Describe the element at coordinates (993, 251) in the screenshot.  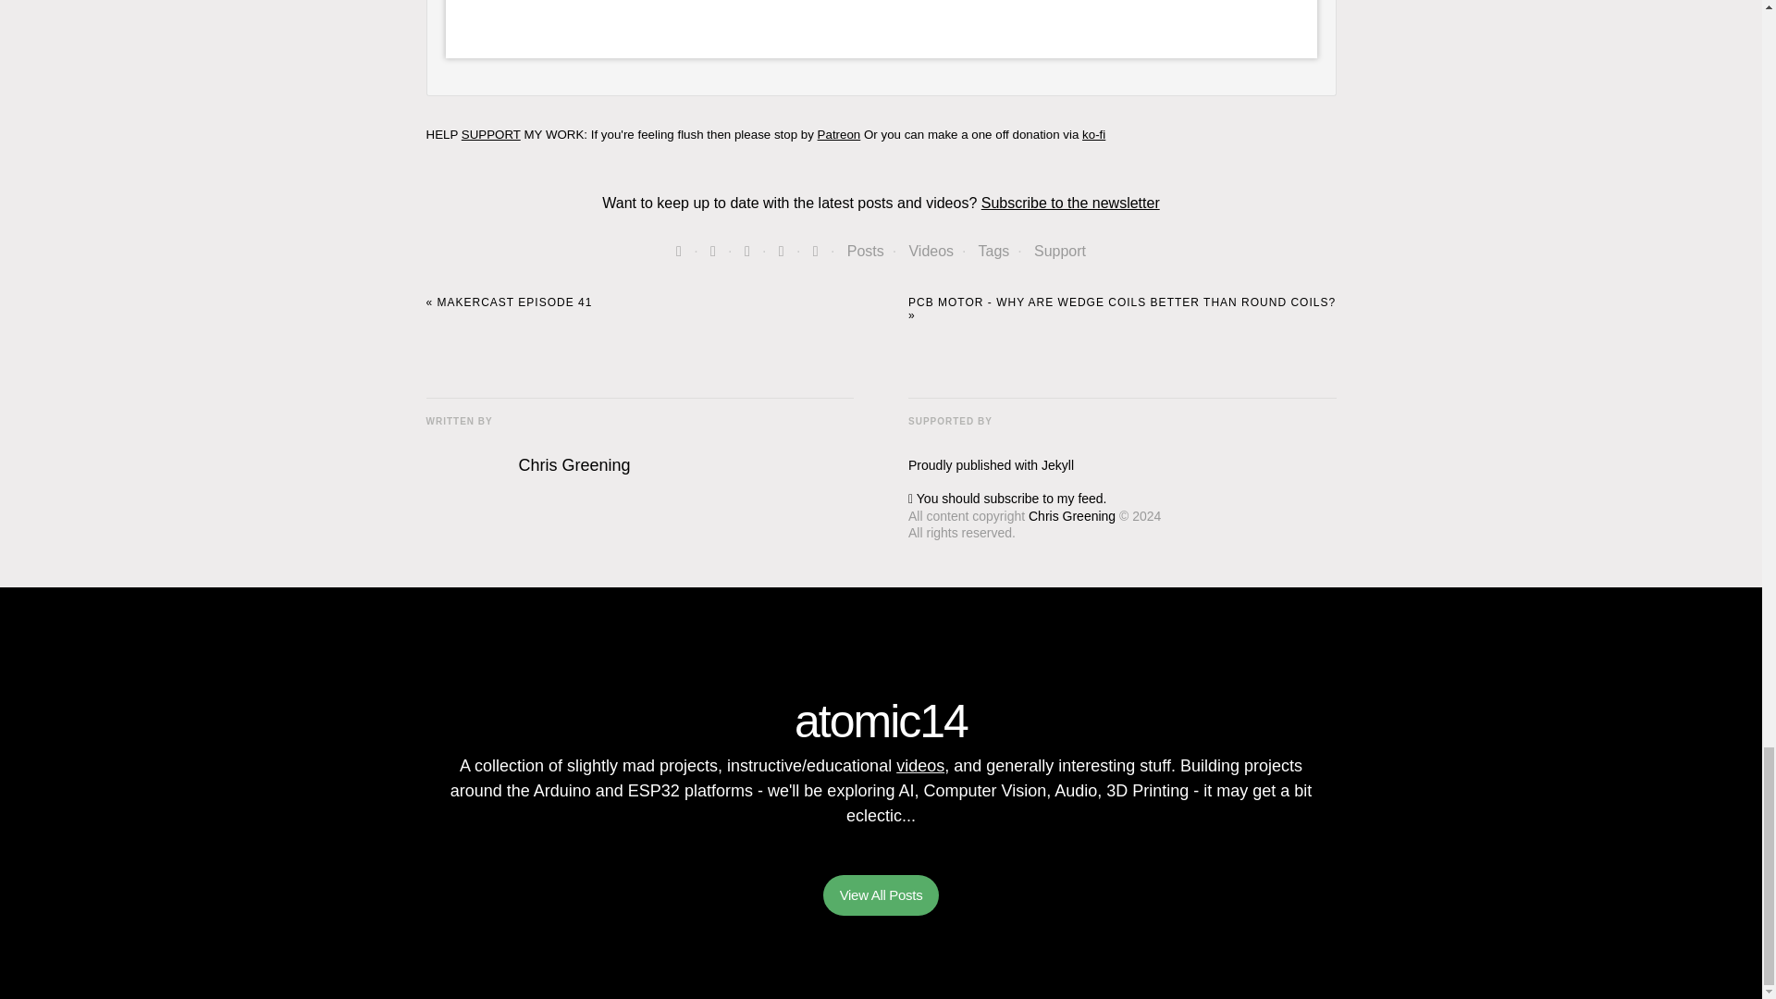
I see `Tags` at that location.